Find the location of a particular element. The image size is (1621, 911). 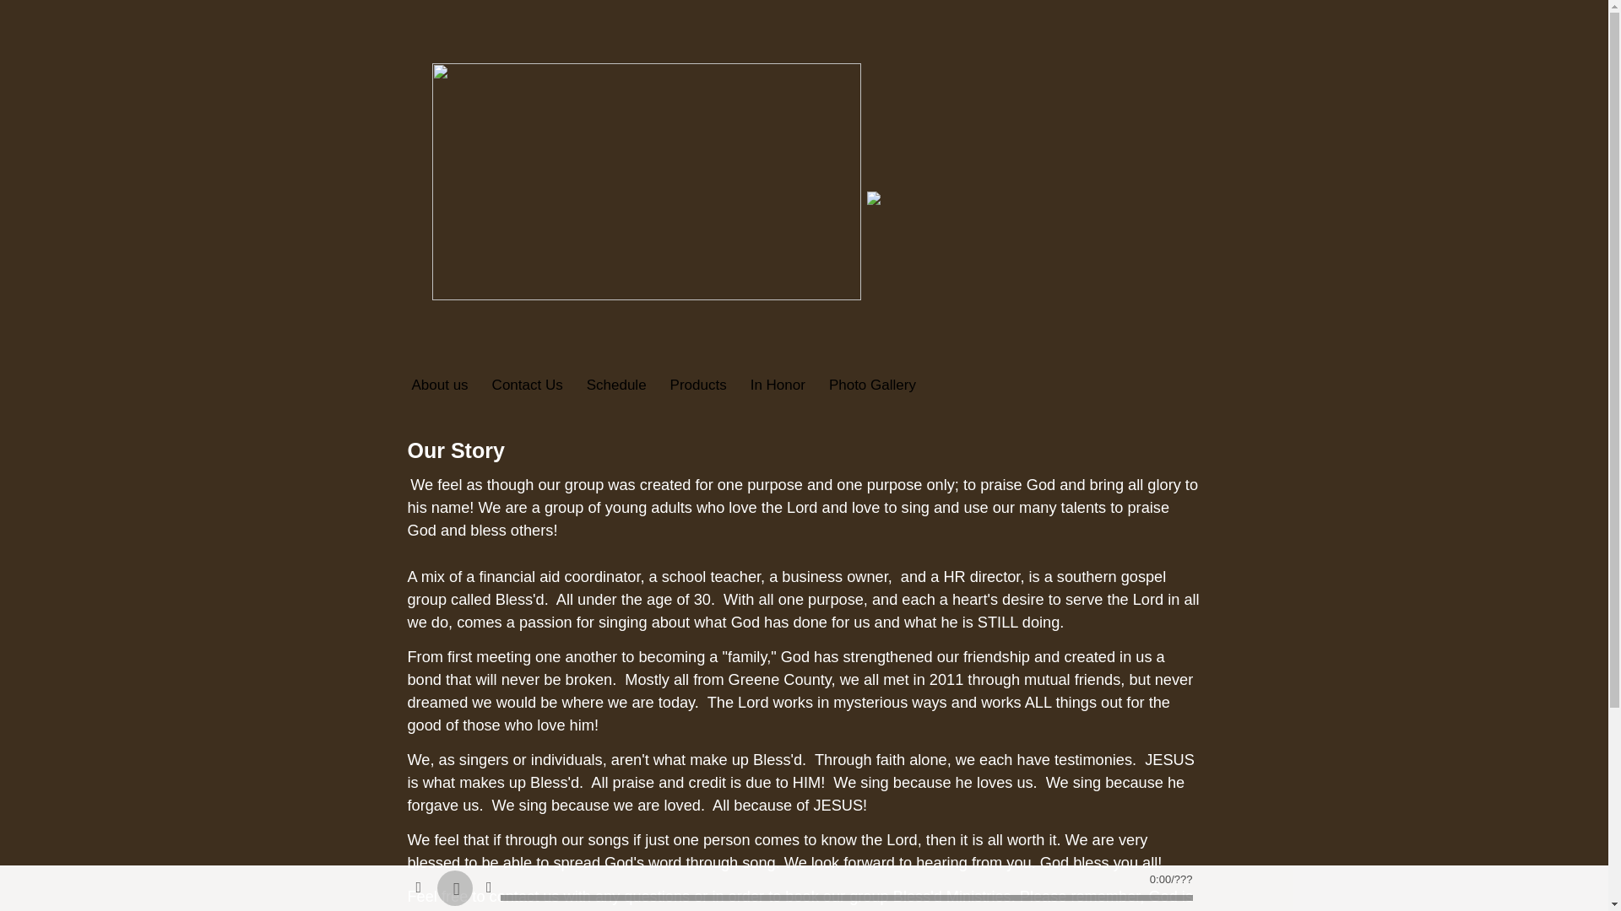

Products is located at coordinates (691, 385).